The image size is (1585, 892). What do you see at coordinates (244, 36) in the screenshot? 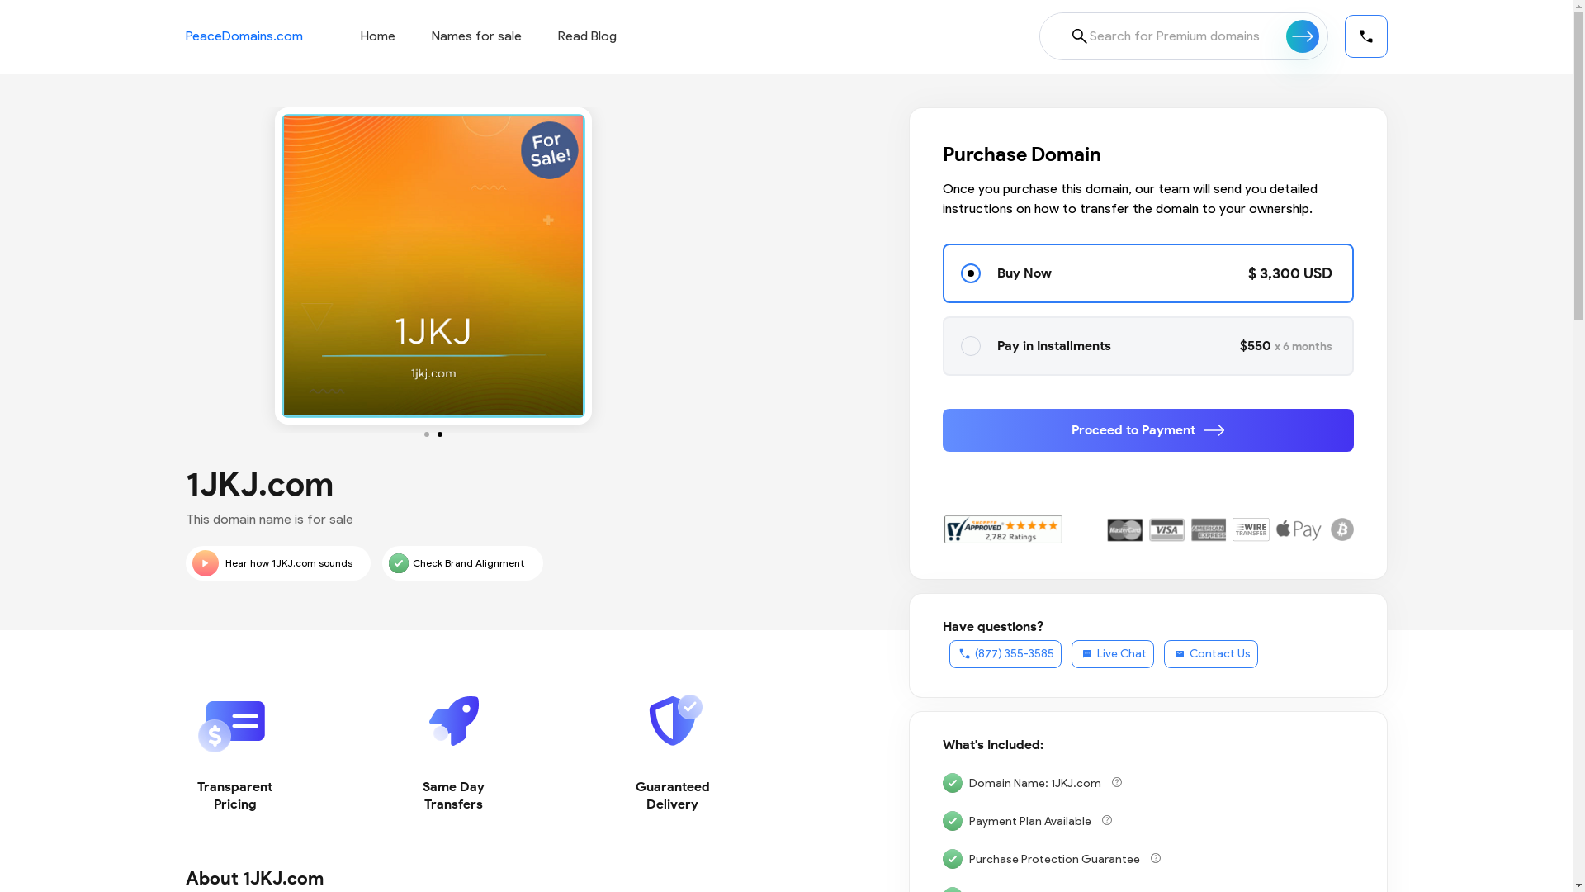
I see `PeaceDomains.com` at bounding box center [244, 36].